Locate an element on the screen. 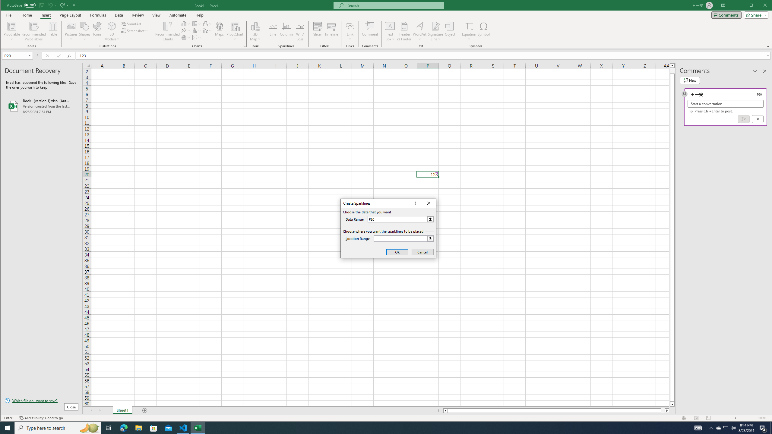 Image resolution: width=772 pixels, height=434 pixels. Equation is located at coordinates (469, 31).